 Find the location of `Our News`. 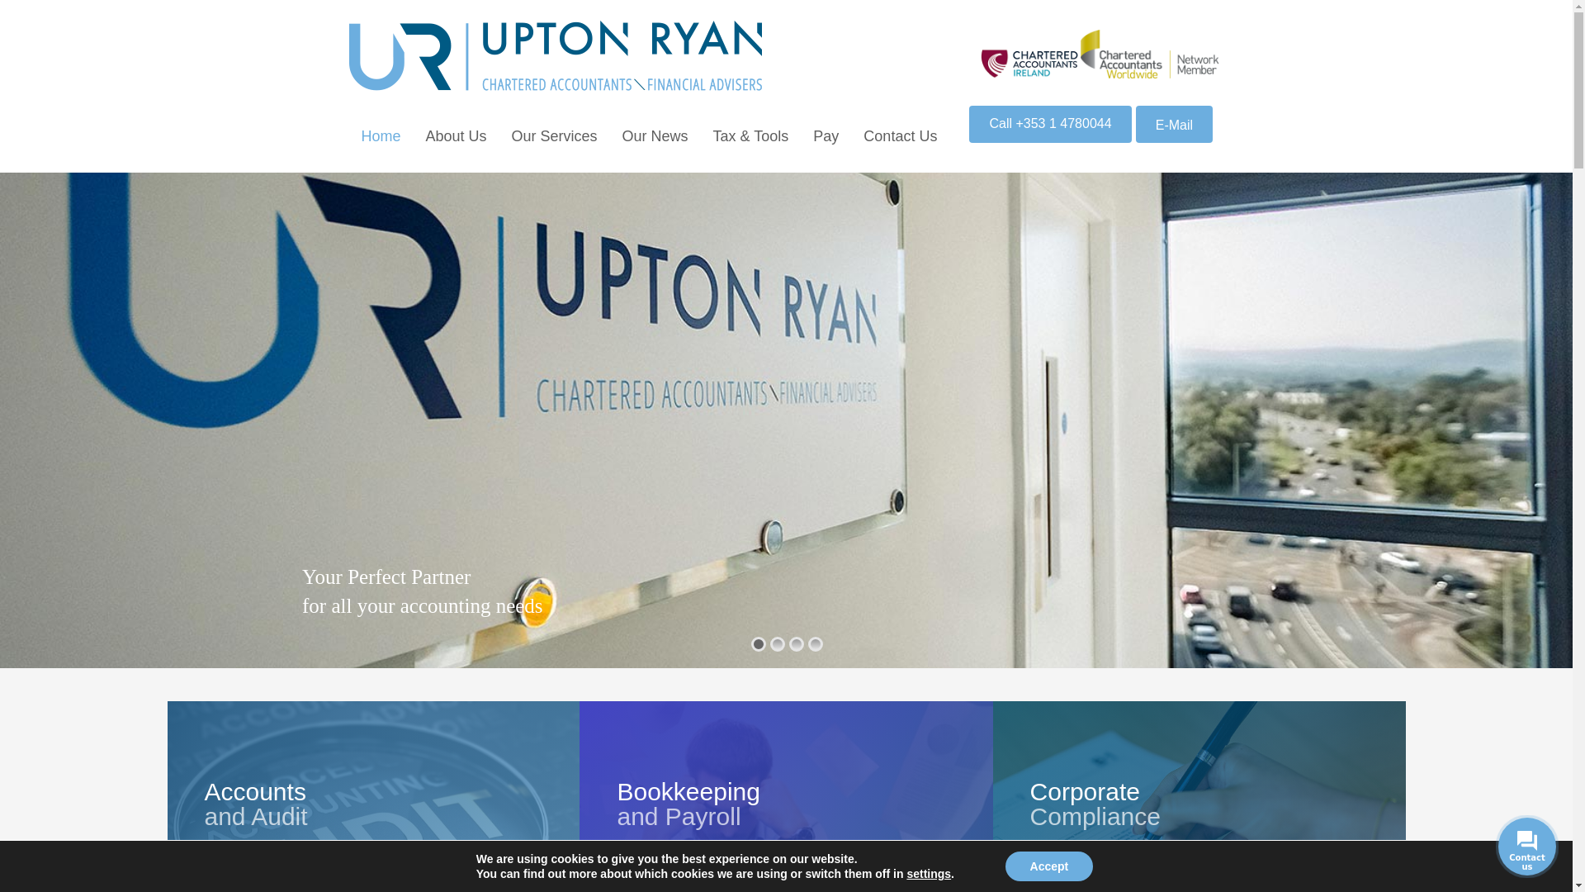

Our News is located at coordinates (655, 135).